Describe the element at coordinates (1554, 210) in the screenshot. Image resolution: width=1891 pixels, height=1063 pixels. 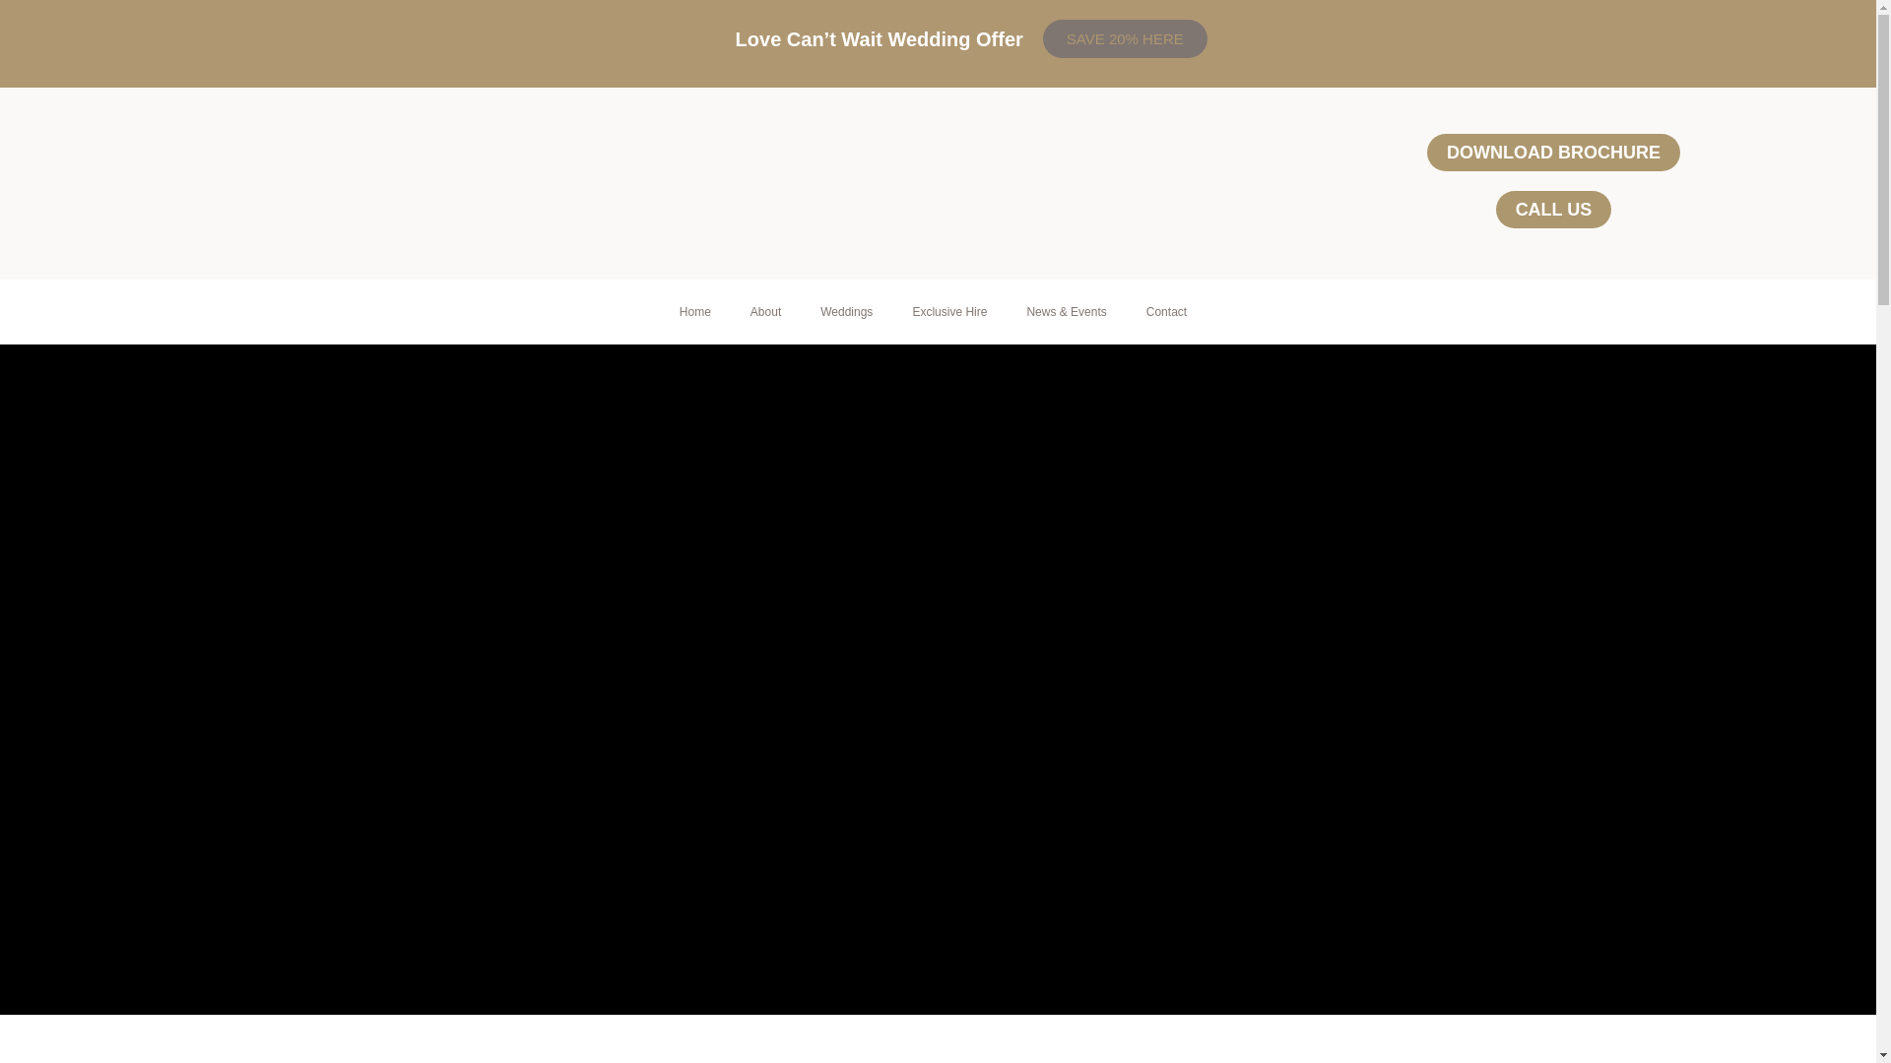
I see `CALL US` at that location.